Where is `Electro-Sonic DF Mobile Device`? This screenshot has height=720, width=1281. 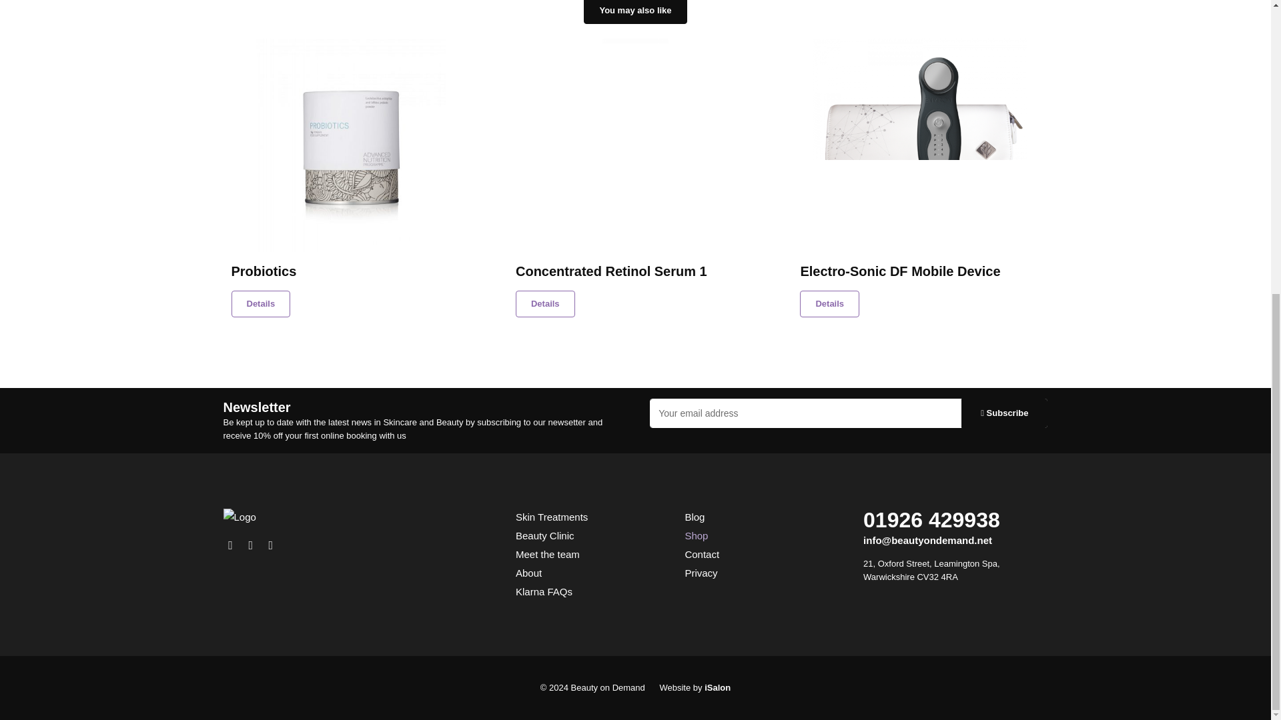 Electro-Sonic DF Mobile Device is located at coordinates (919, 145).